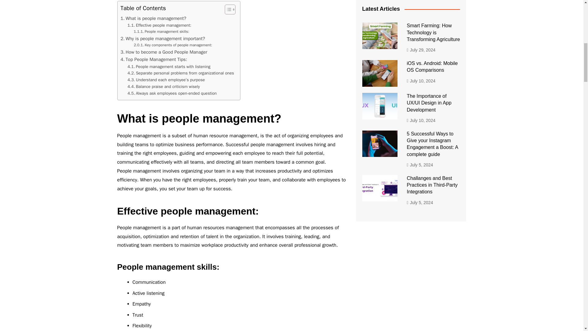 This screenshot has width=588, height=331. I want to click on Effective people management:, so click(159, 25).